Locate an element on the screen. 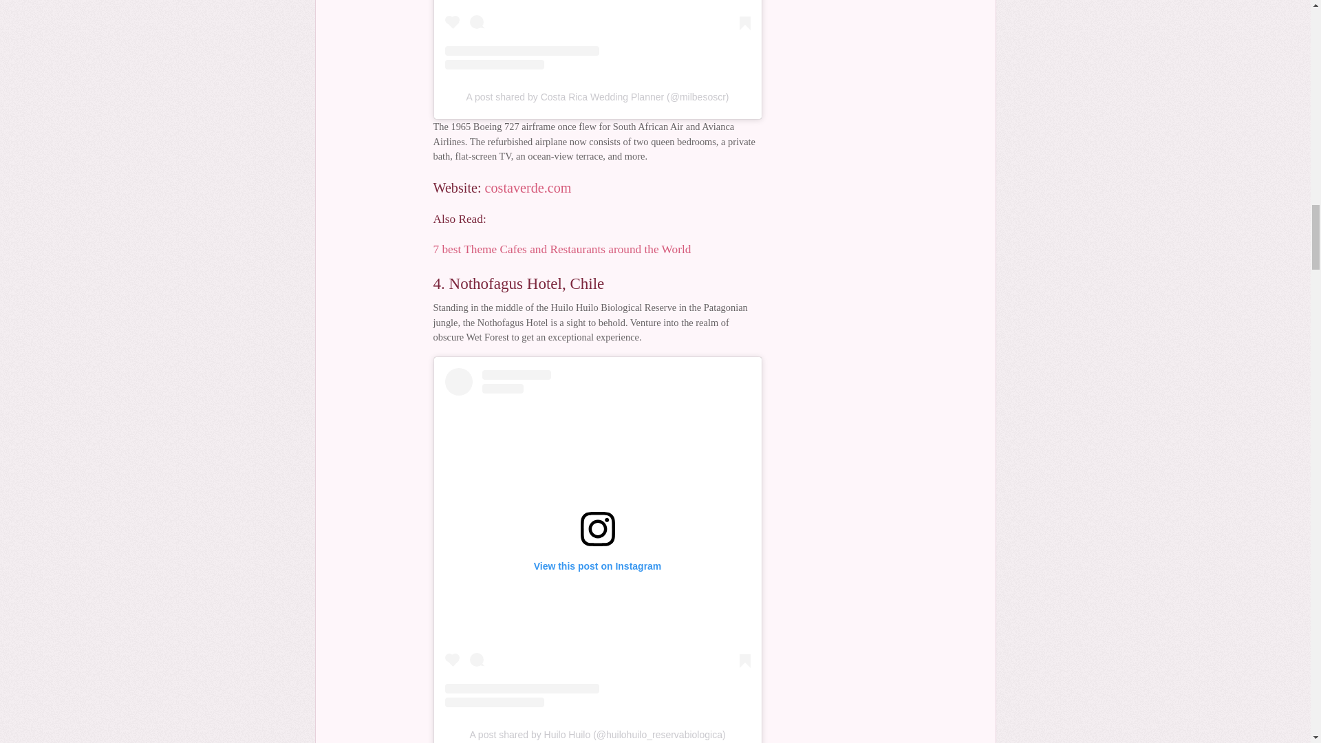 This screenshot has height=743, width=1321. View this post on Instagram is located at coordinates (597, 34).